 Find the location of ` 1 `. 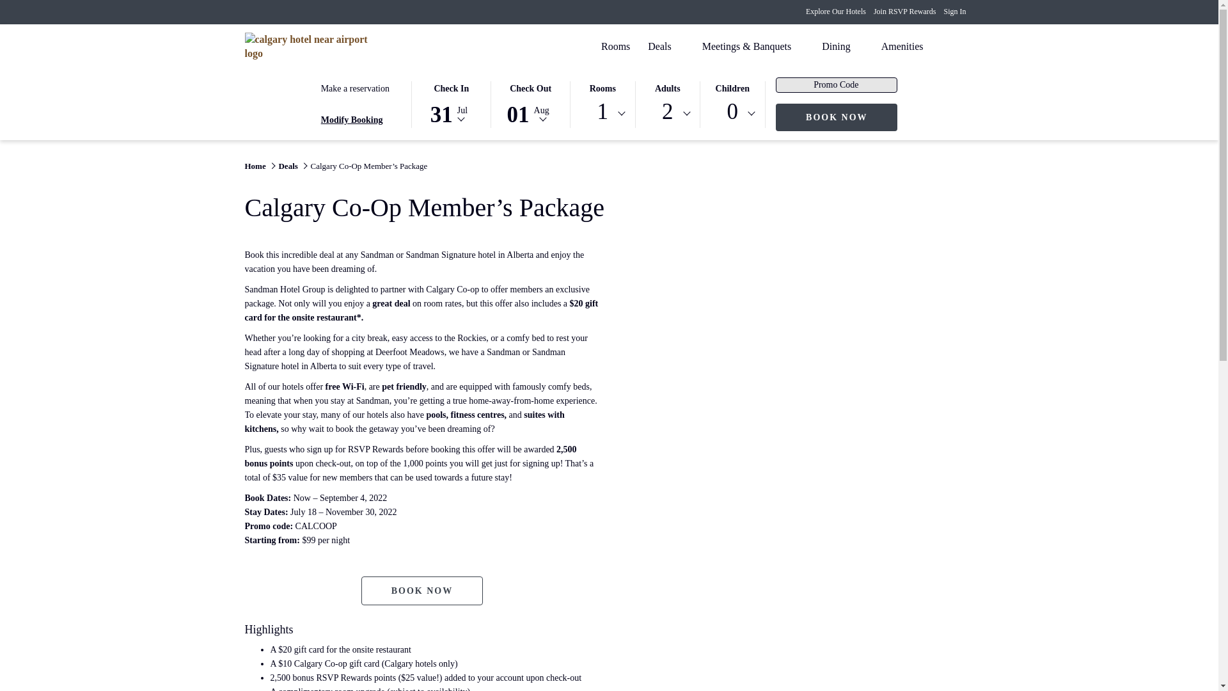

 1  is located at coordinates (732, 111).